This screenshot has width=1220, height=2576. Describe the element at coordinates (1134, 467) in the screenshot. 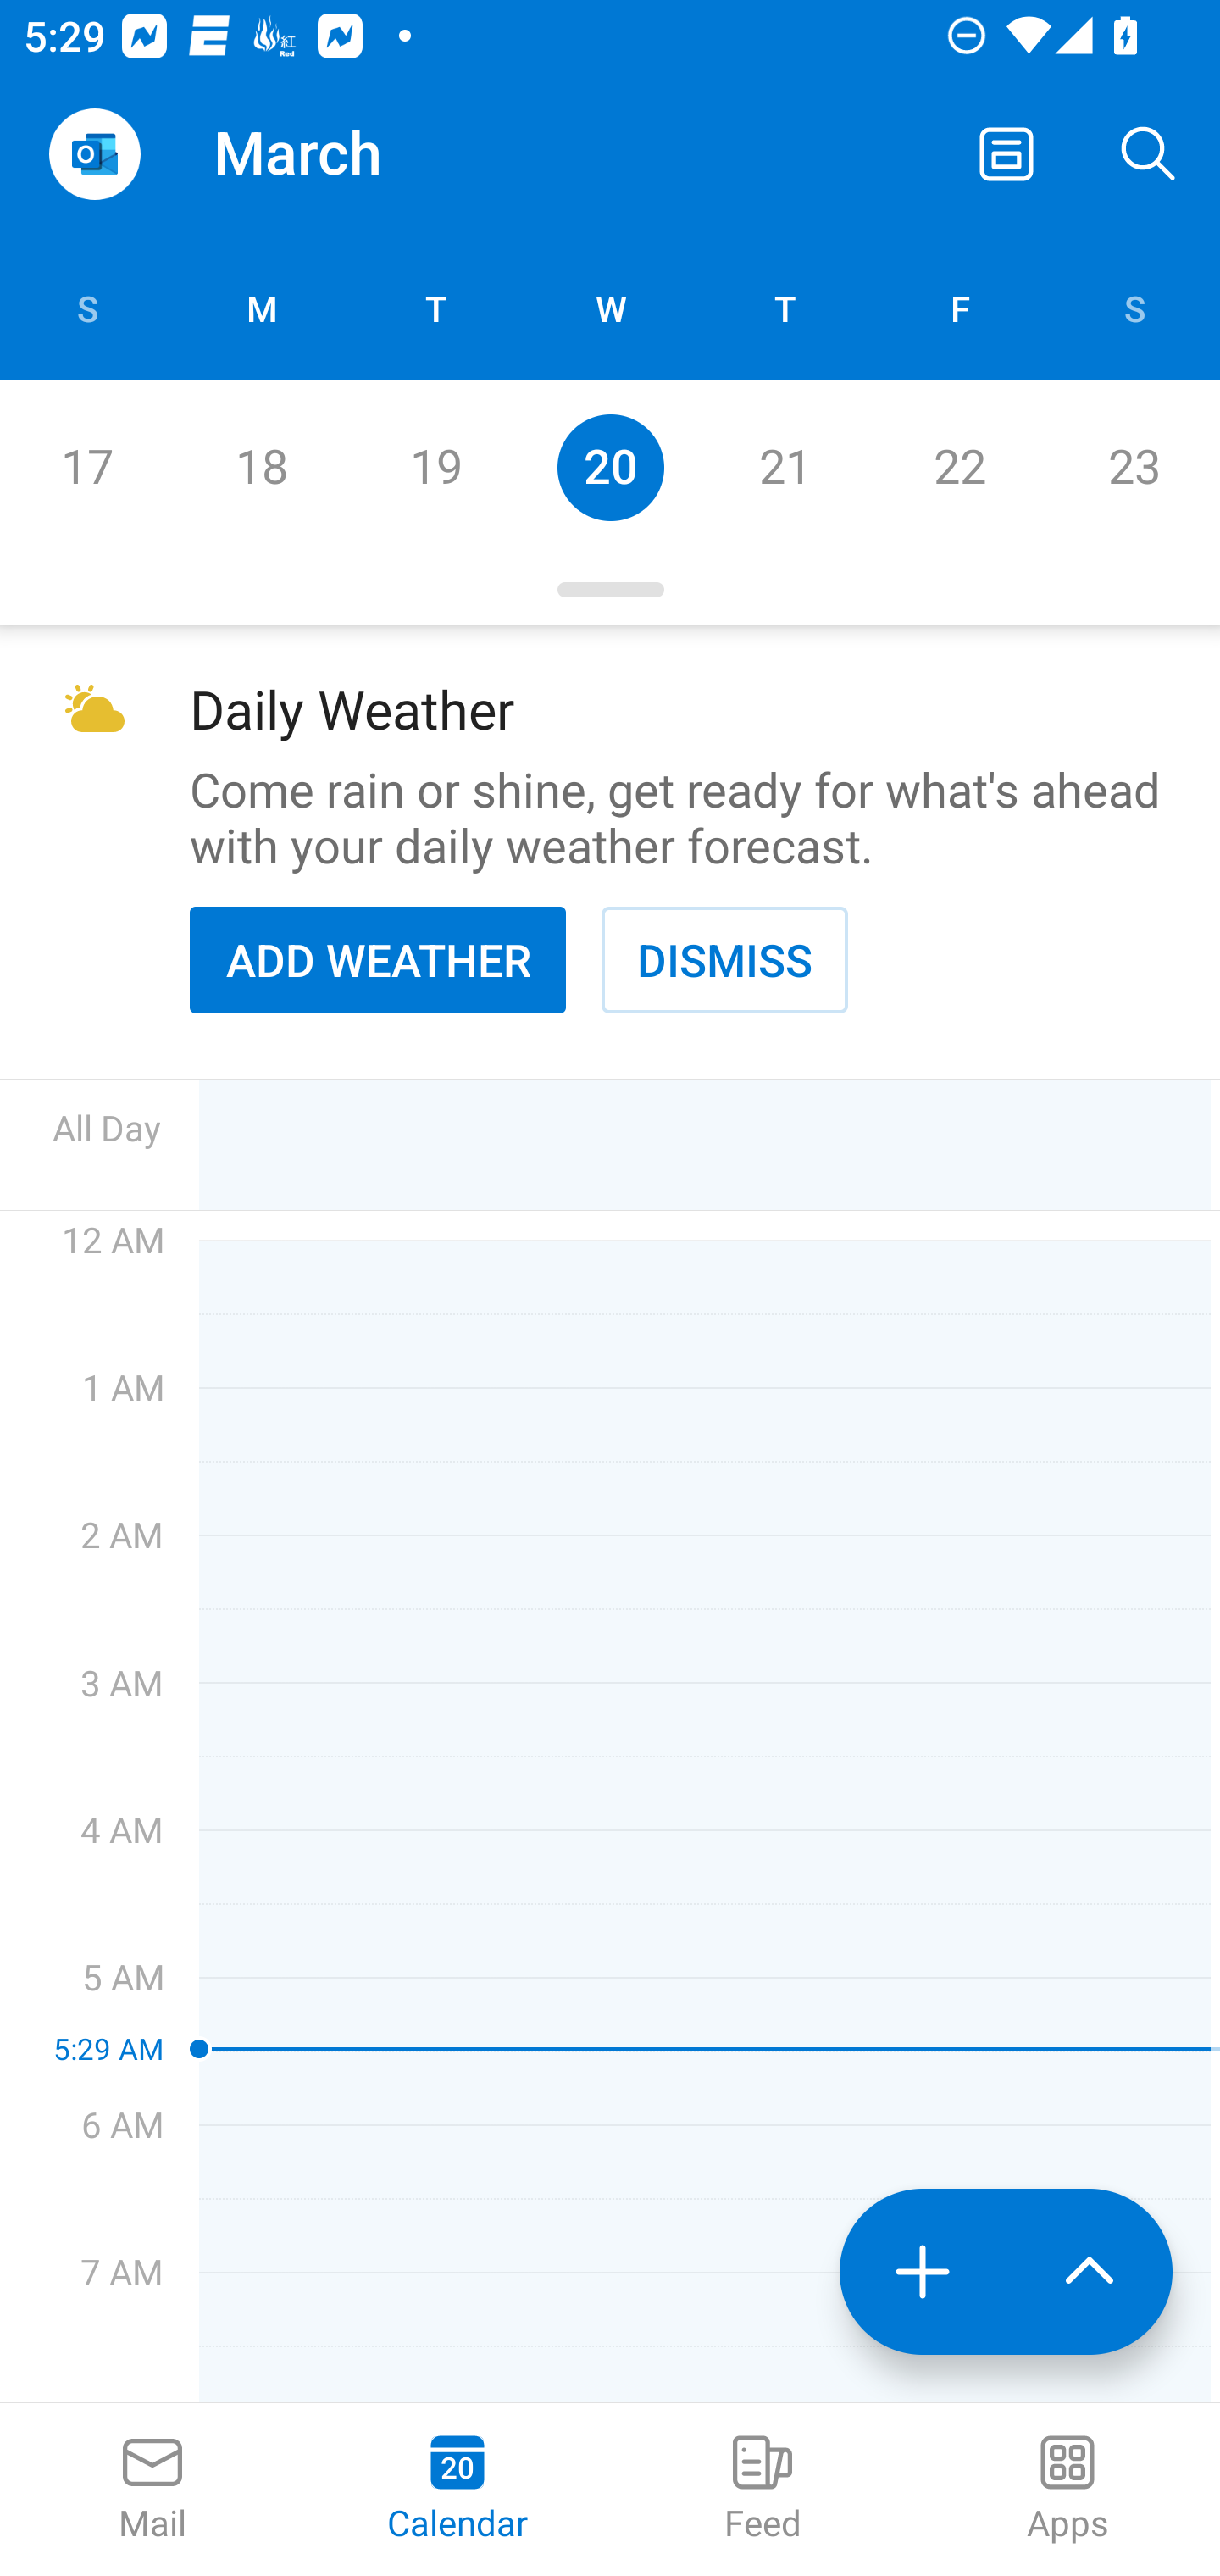

I see `23 Saturday, March 23` at that location.